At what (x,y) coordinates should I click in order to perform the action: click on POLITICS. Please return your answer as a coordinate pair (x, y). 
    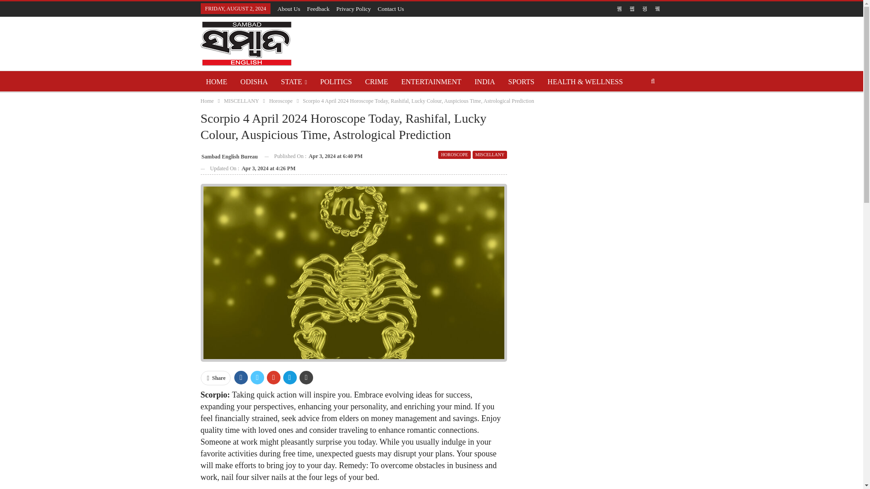
    Looking at the image, I should click on (336, 81).